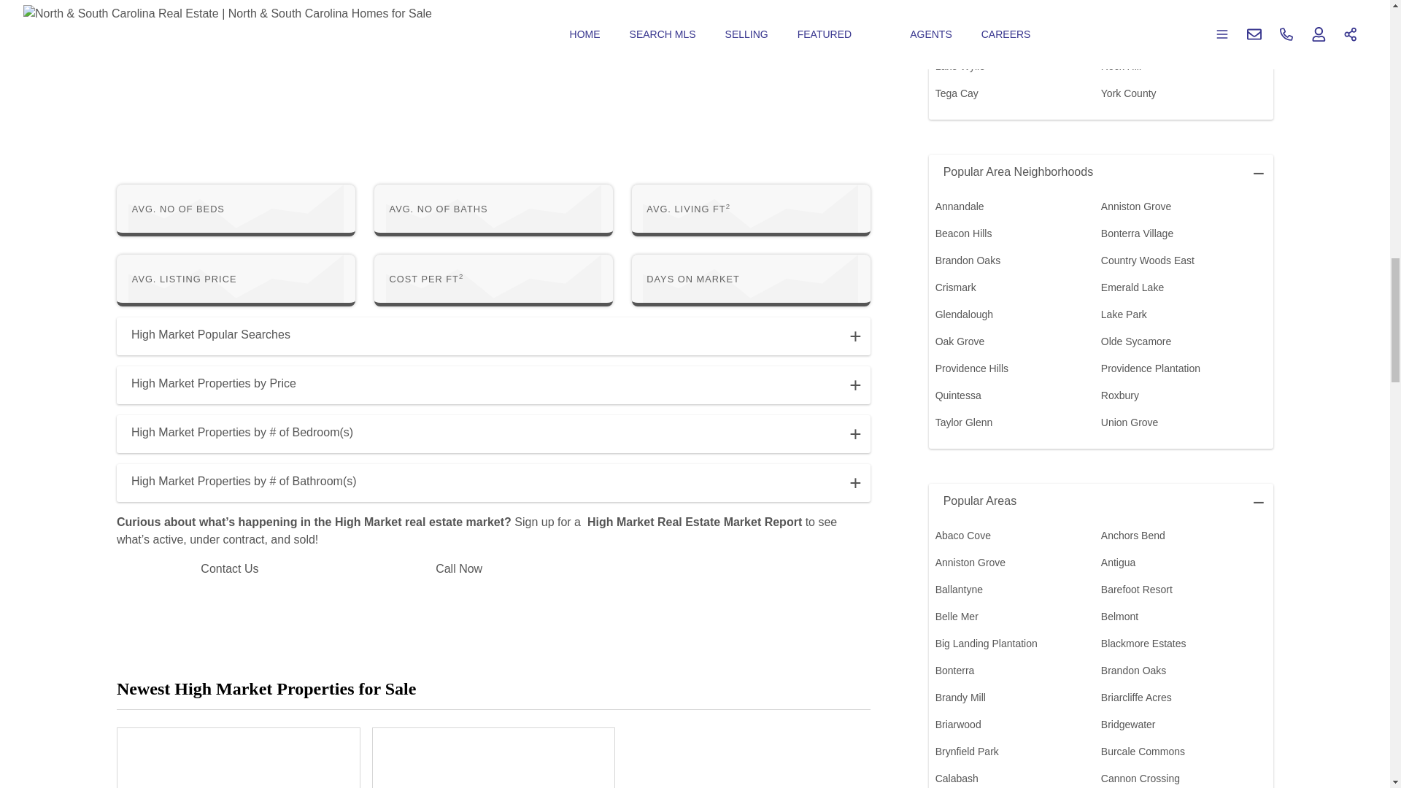  Describe the element at coordinates (692, 279) in the screenshot. I see `Days on Market` at that location.